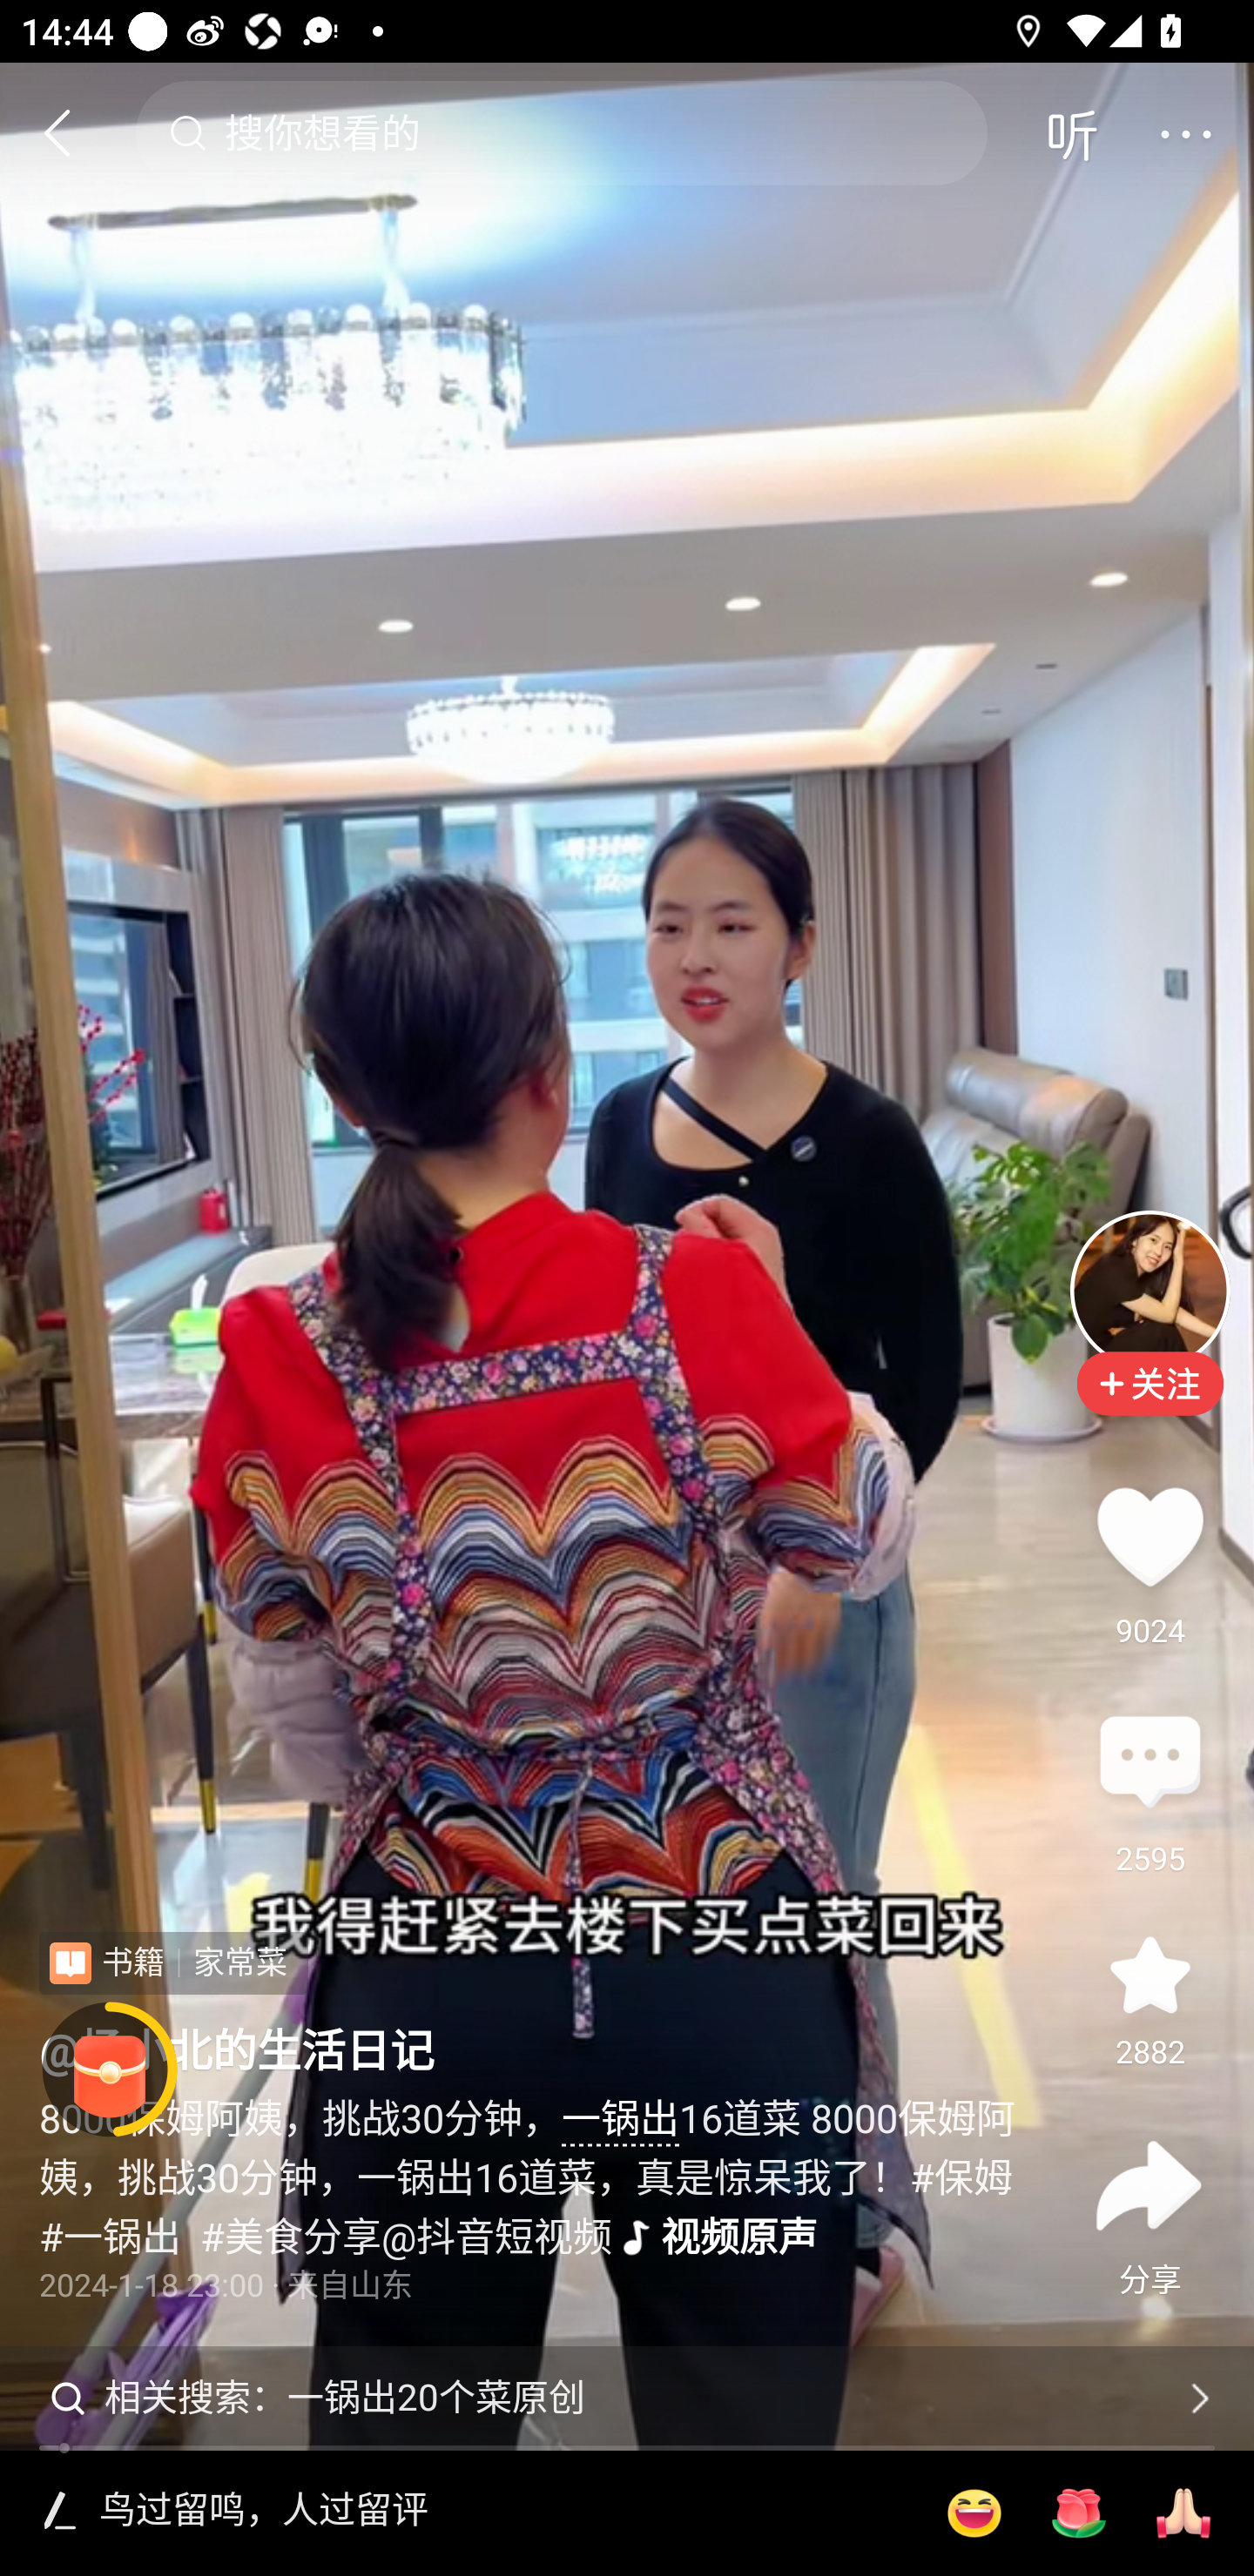 The image size is (1254, 2576). I want to click on 返回, so click(71, 132).